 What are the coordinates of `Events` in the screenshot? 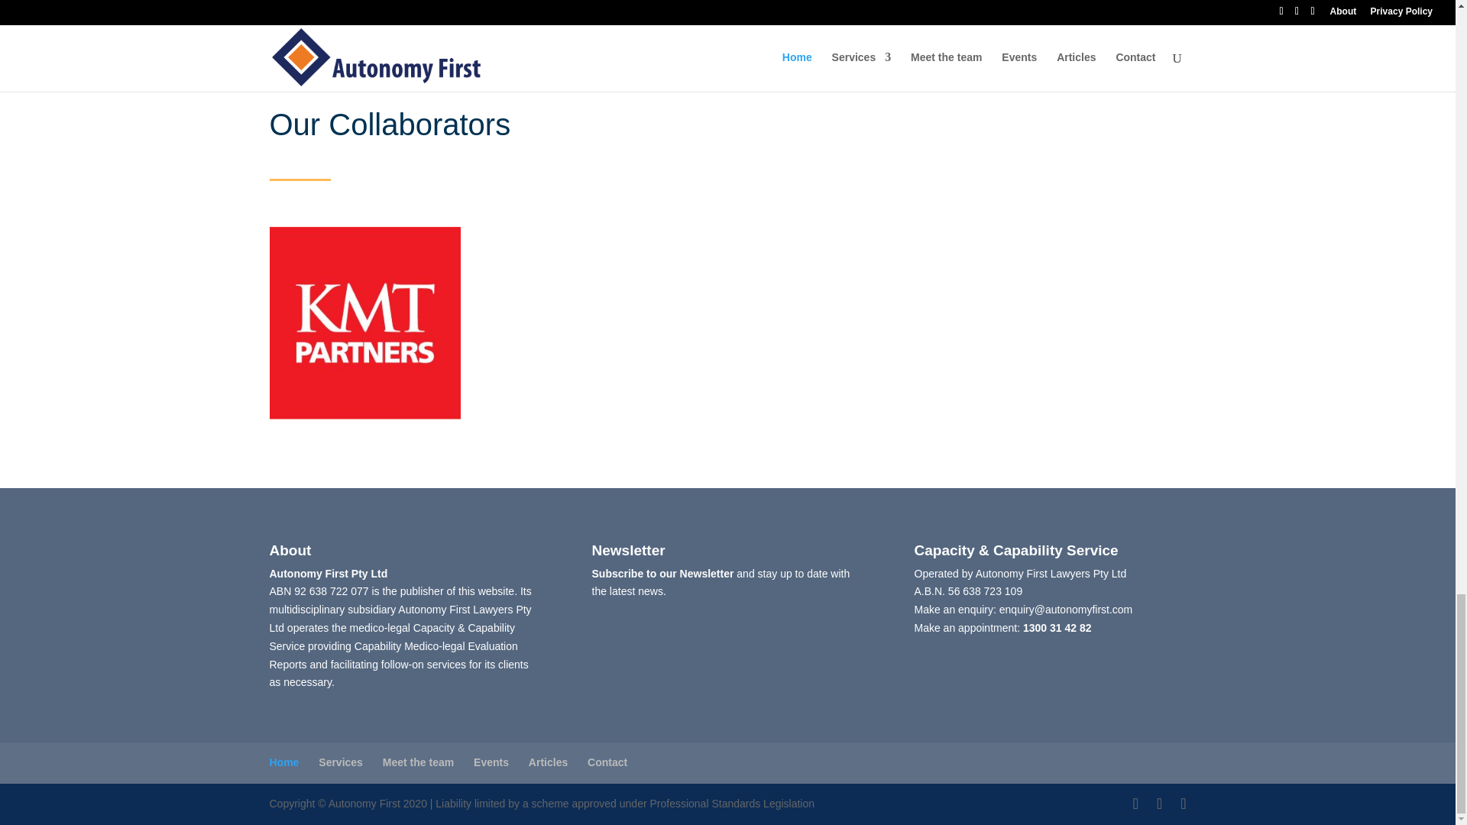 It's located at (491, 762).